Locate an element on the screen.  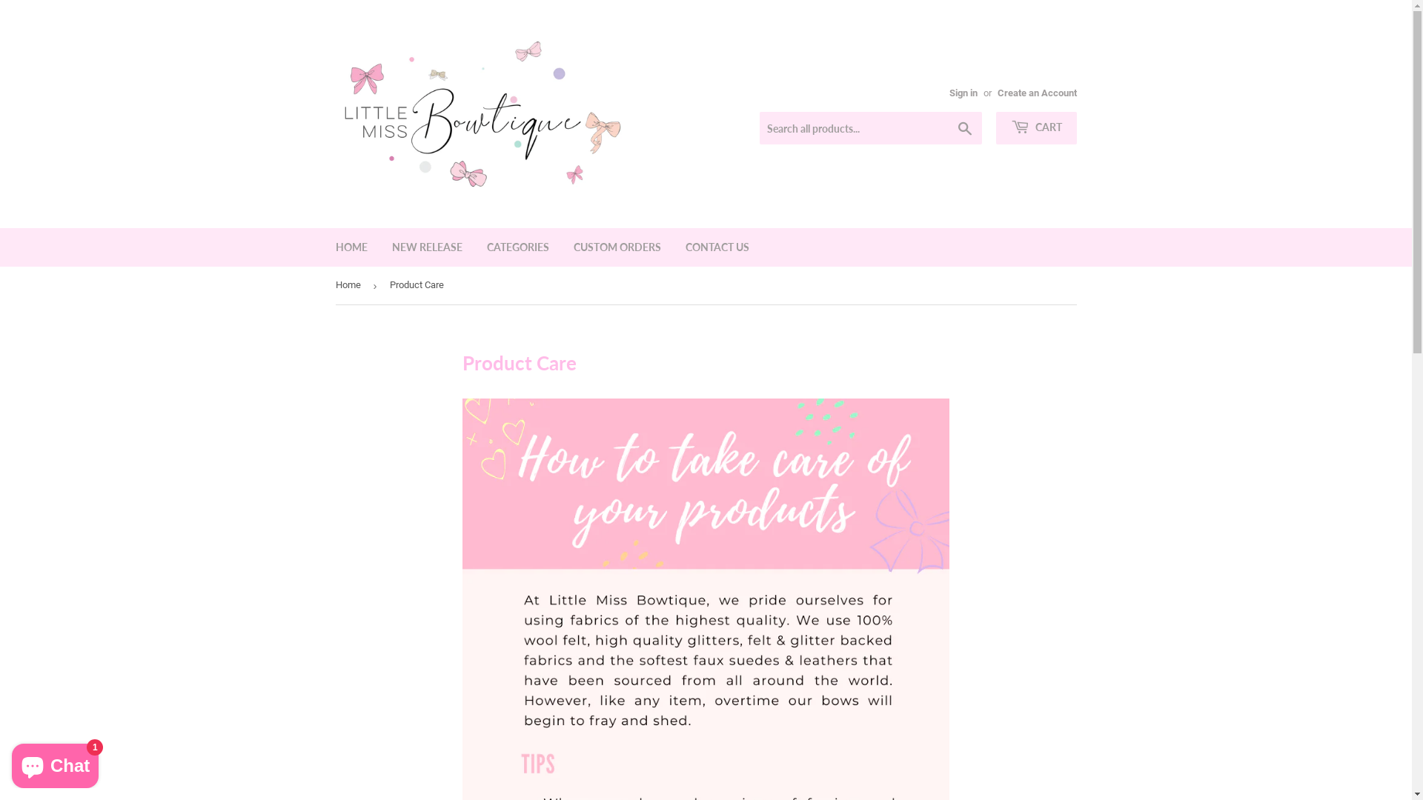
Search is located at coordinates (965, 129).